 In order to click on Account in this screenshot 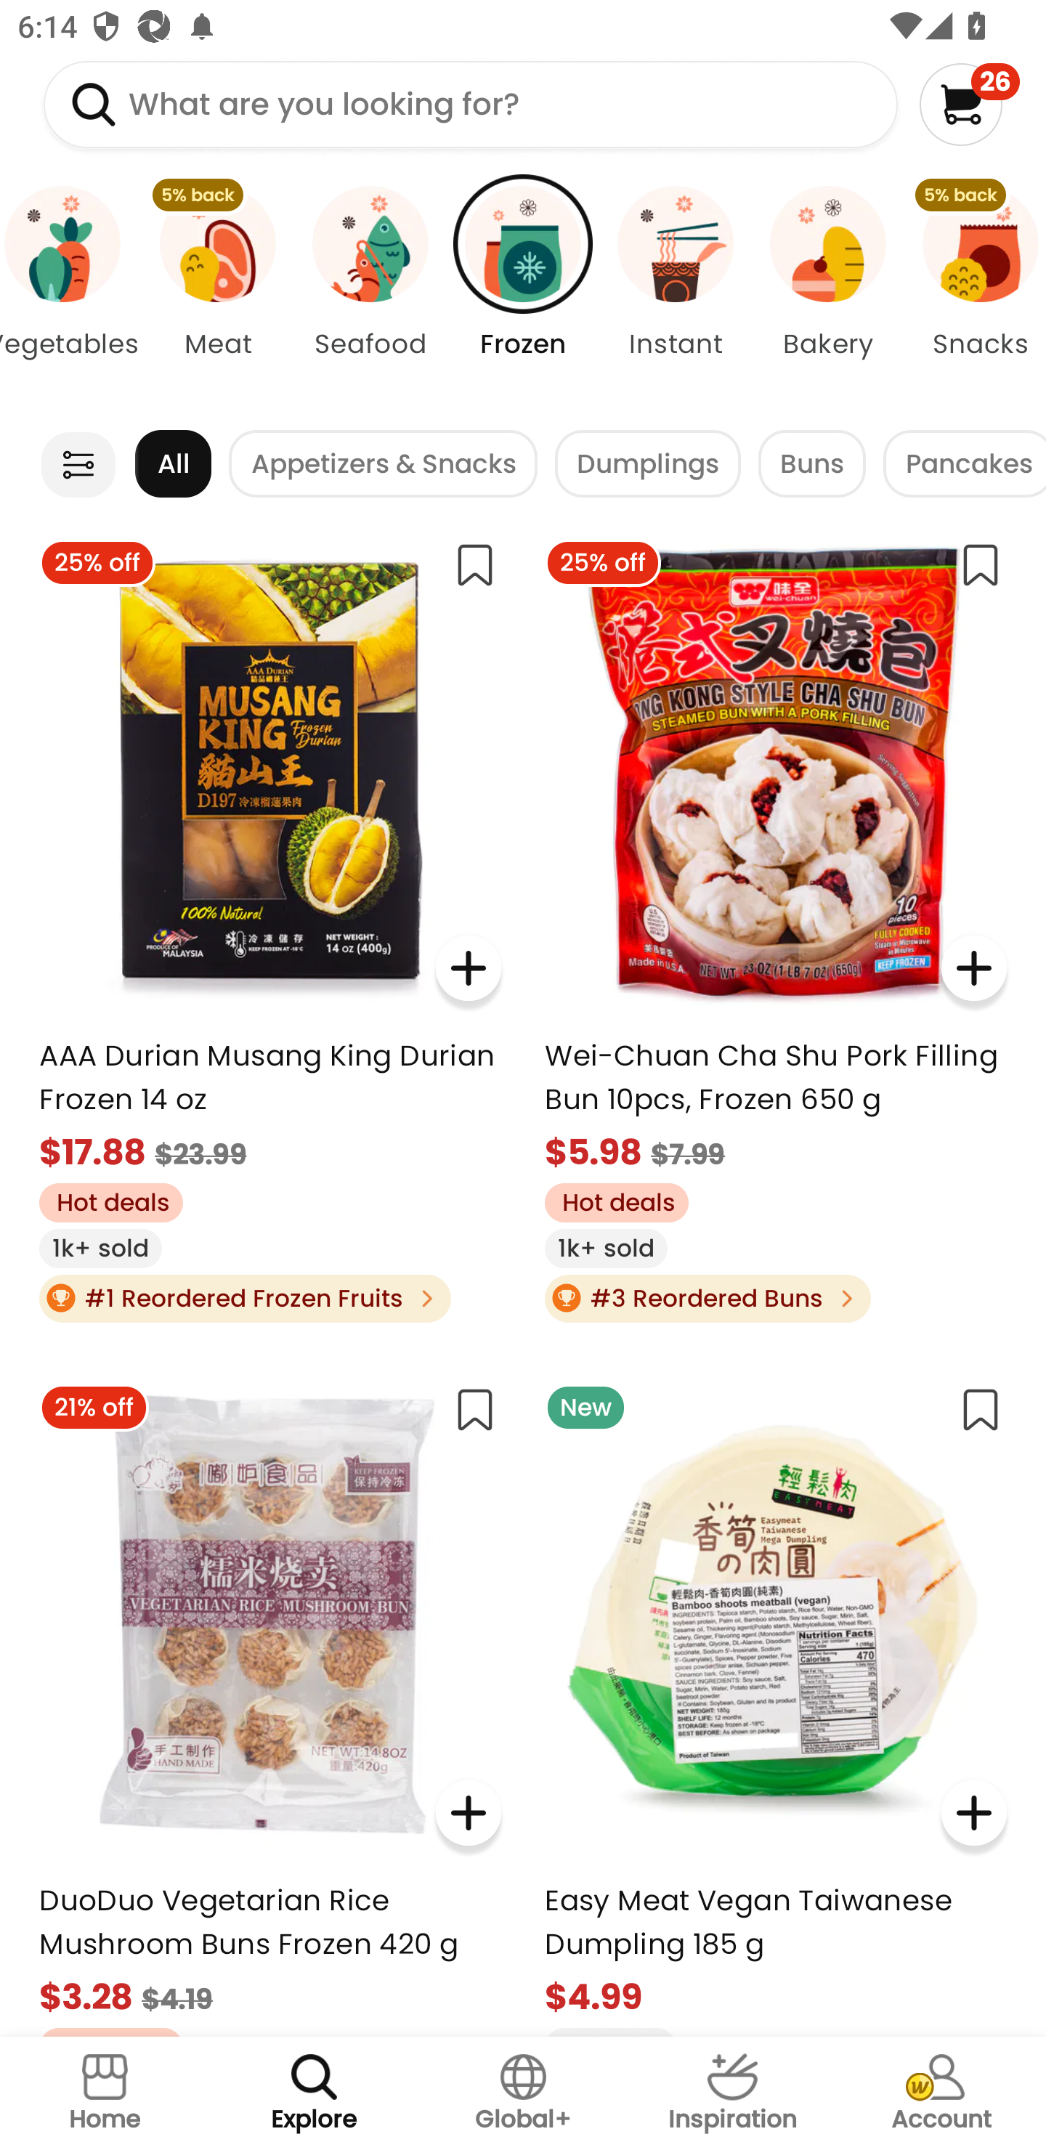, I will do `click(941, 2093)`.